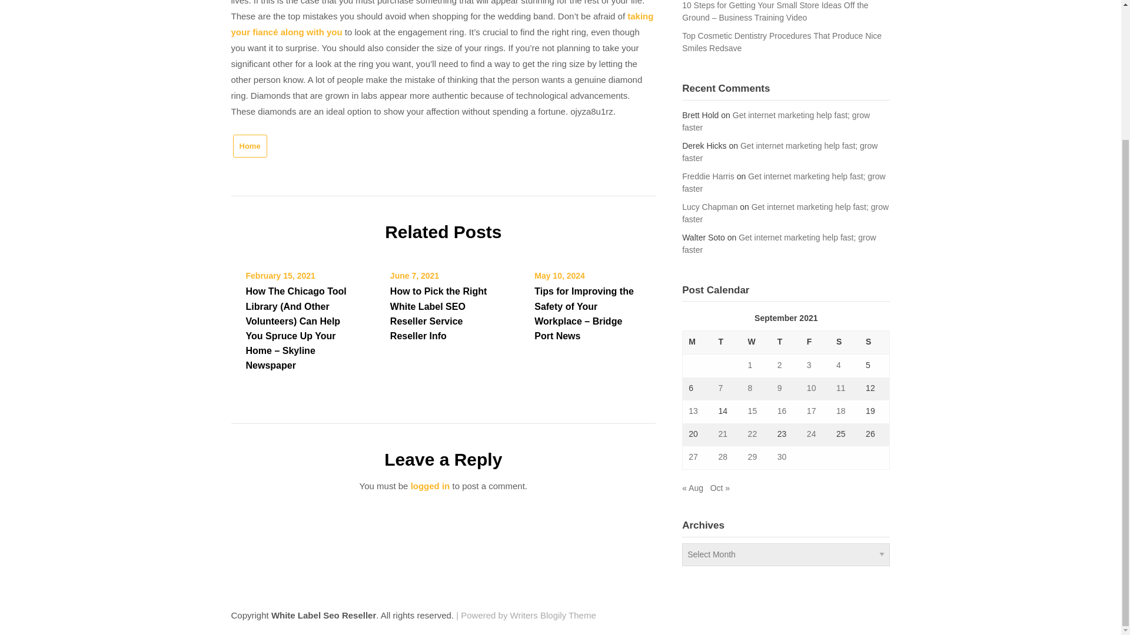  I want to click on Lucy Chapman, so click(710, 207).